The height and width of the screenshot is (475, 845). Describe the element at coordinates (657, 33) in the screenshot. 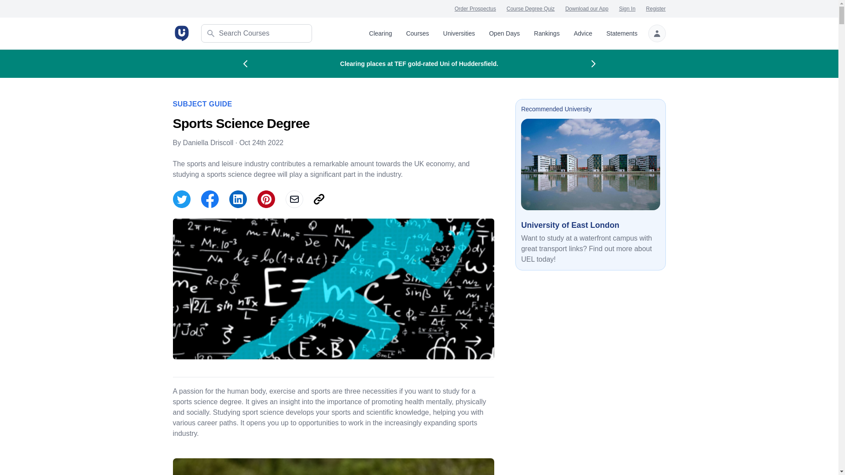

I see `Open user menu` at that location.